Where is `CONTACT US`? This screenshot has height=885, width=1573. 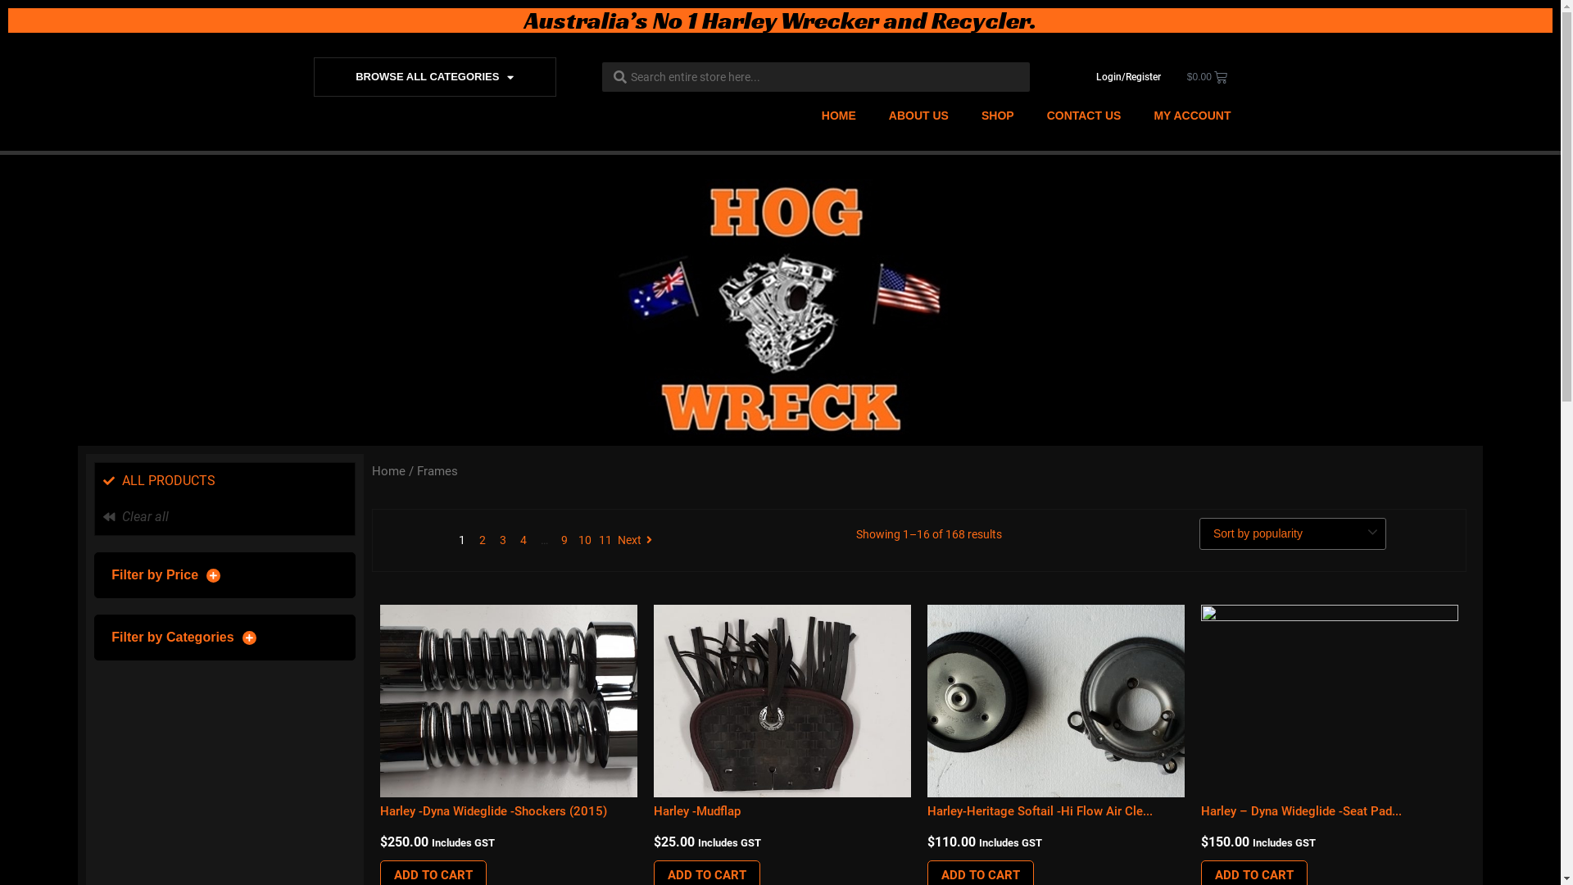
CONTACT US is located at coordinates (1085, 116).